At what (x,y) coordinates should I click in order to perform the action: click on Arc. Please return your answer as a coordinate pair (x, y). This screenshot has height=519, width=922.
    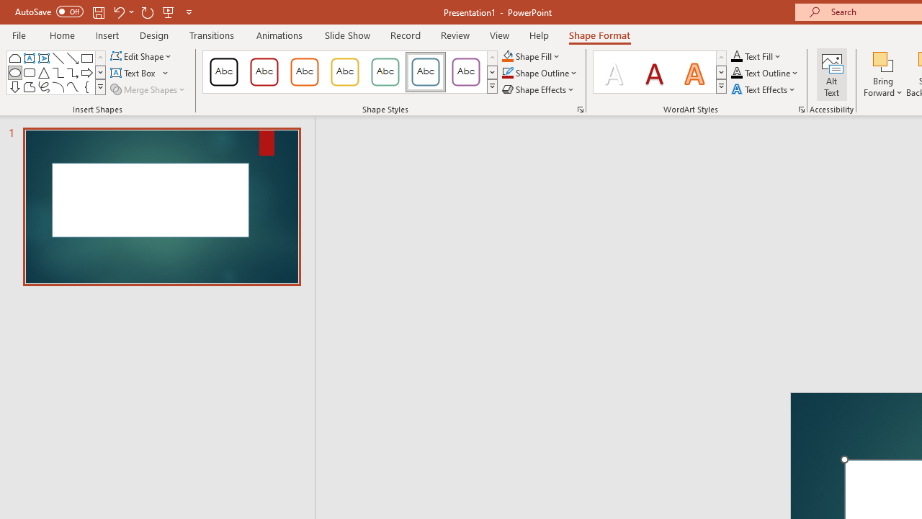
    Looking at the image, I should click on (58, 86).